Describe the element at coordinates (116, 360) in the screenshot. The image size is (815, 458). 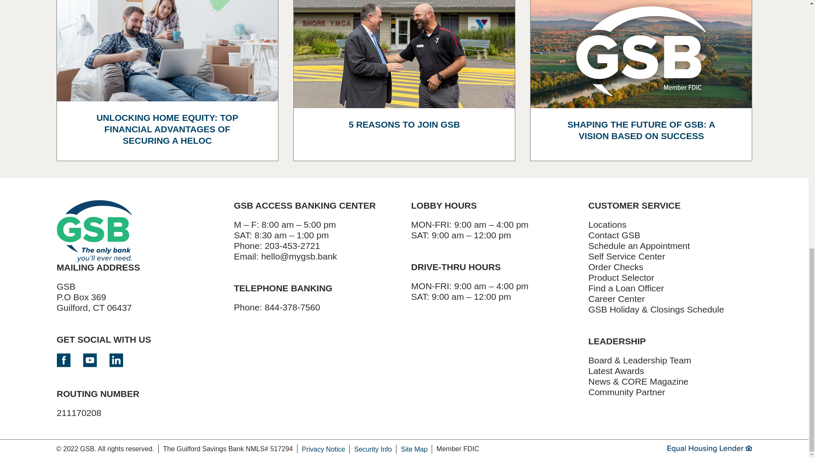
I see `LinkedIn` at that location.